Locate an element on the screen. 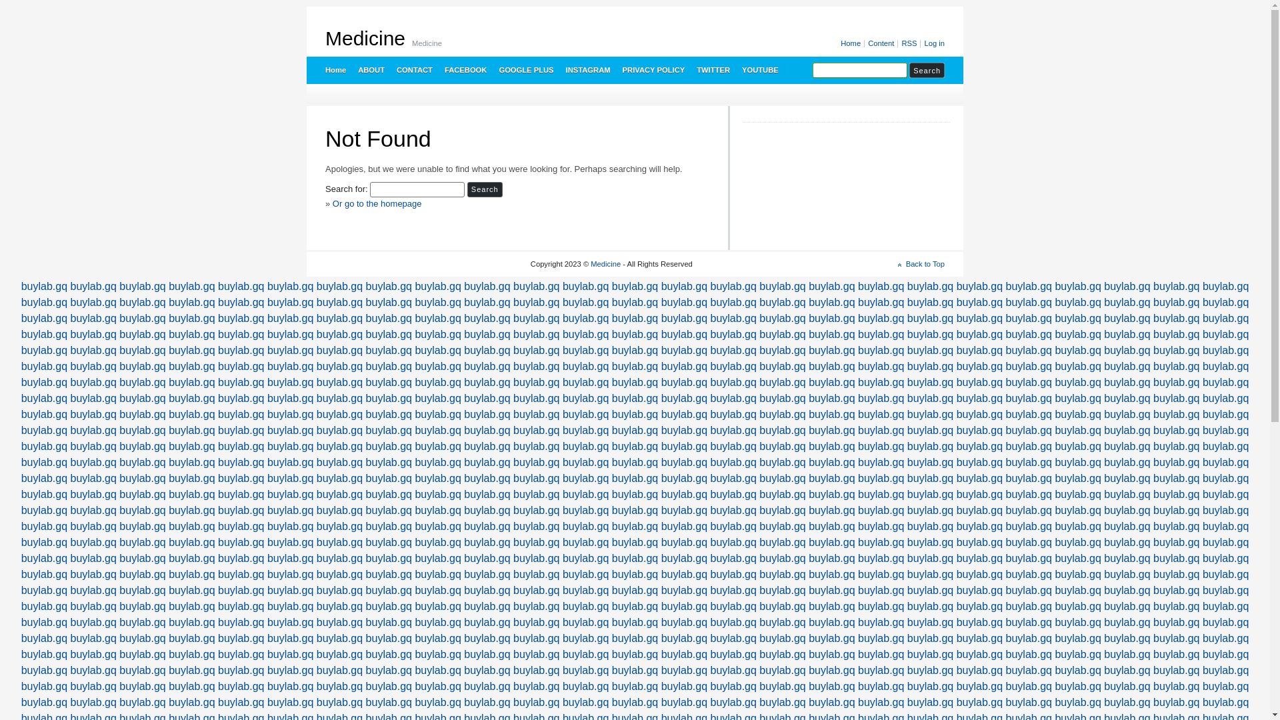  buylab.gq is located at coordinates (1029, 671).